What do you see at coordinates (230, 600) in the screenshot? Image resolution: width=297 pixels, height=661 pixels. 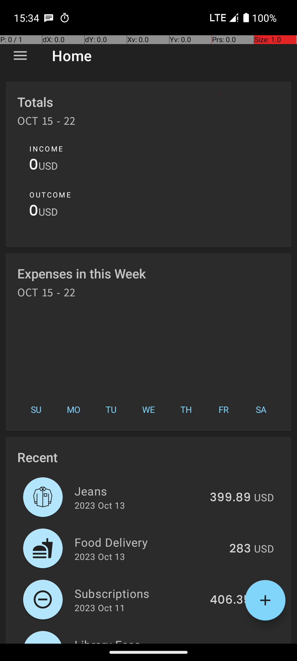 I see `406.35` at bounding box center [230, 600].